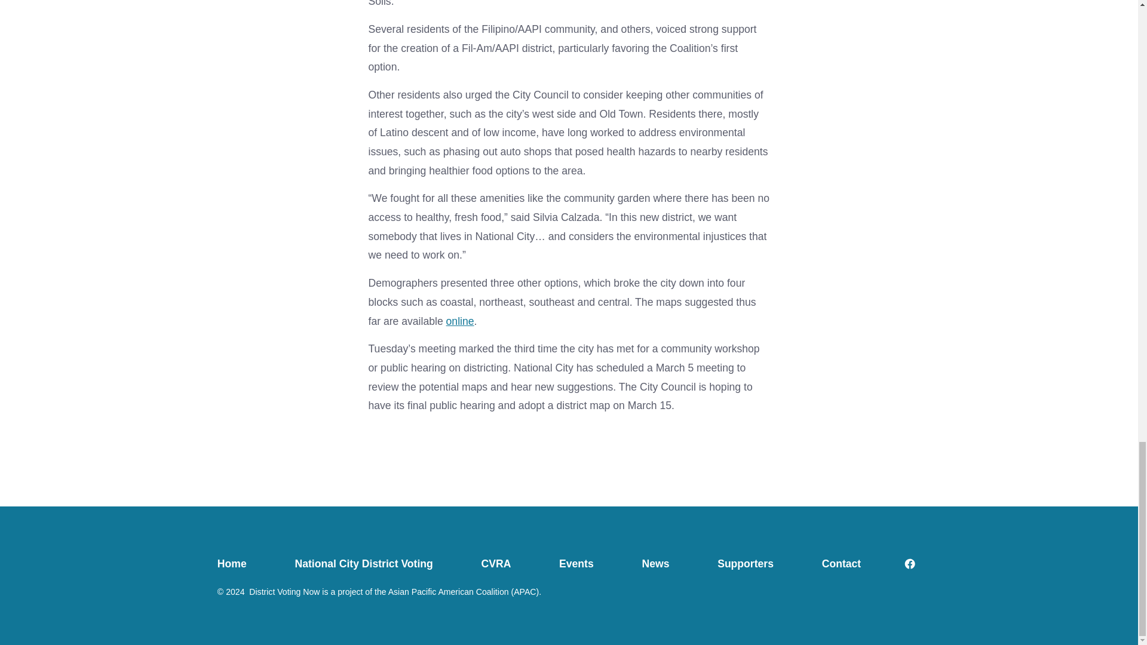  What do you see at coordinates (244, 564) in the screenshot?
I see `Home` at bounding box center [244, 564].